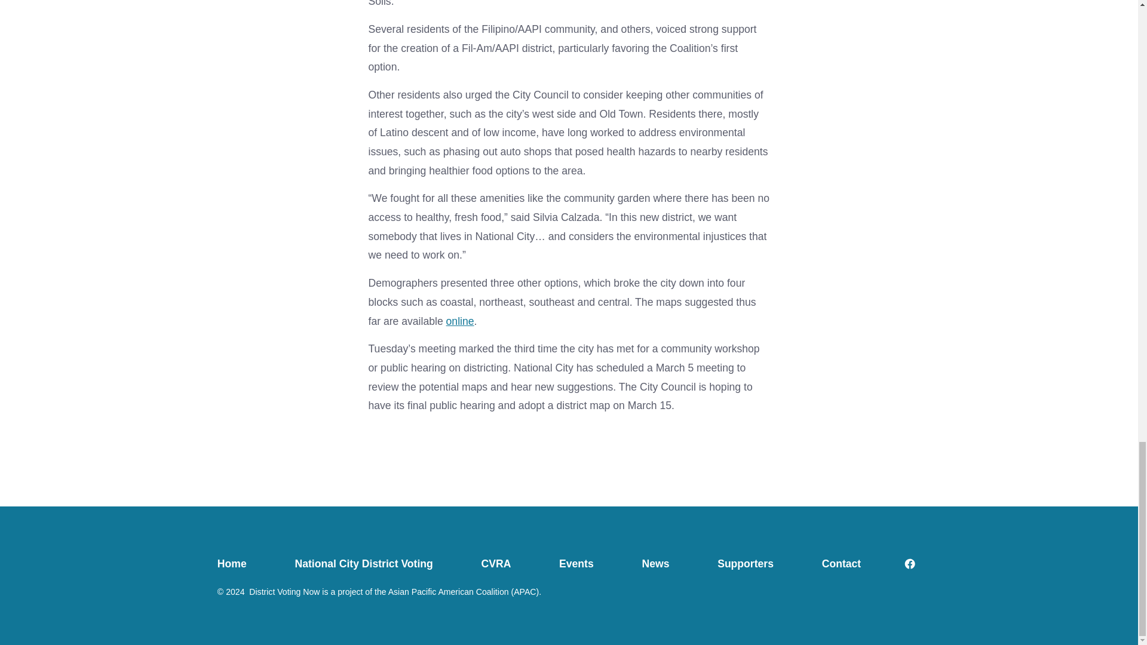  What do you see at coordinates (244, 564) in the screenshot?
I see `Home` at bounding box center [244, 564].